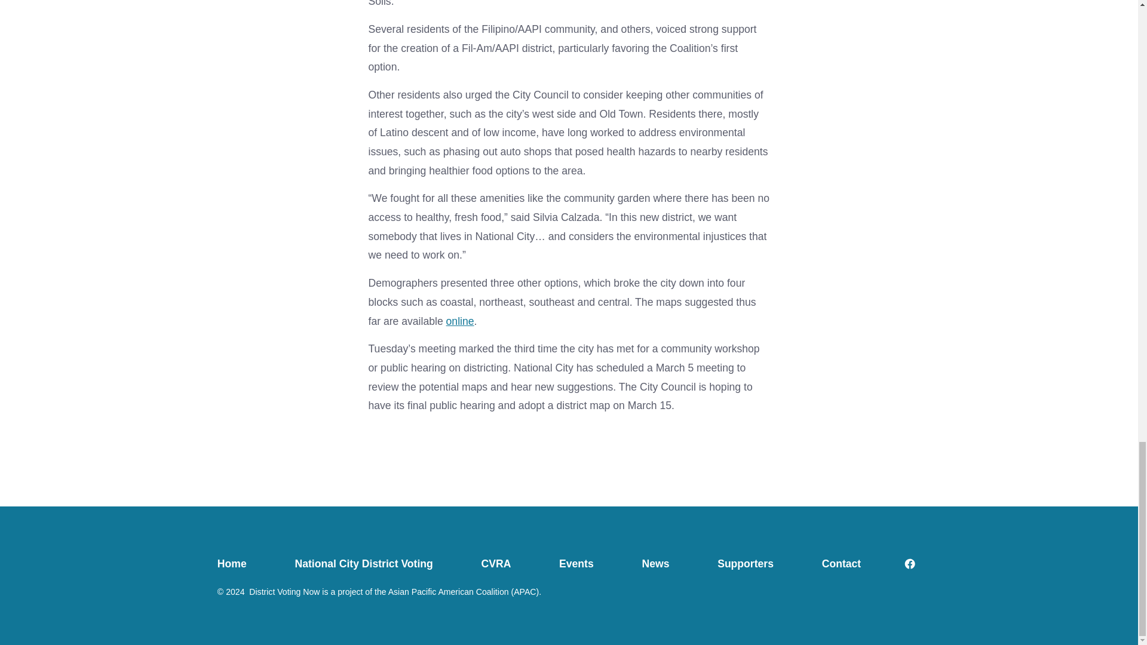  What do you see at coordinates (244, 564) in the screenshot?
I see `Home` at bounding box center [244, 564].